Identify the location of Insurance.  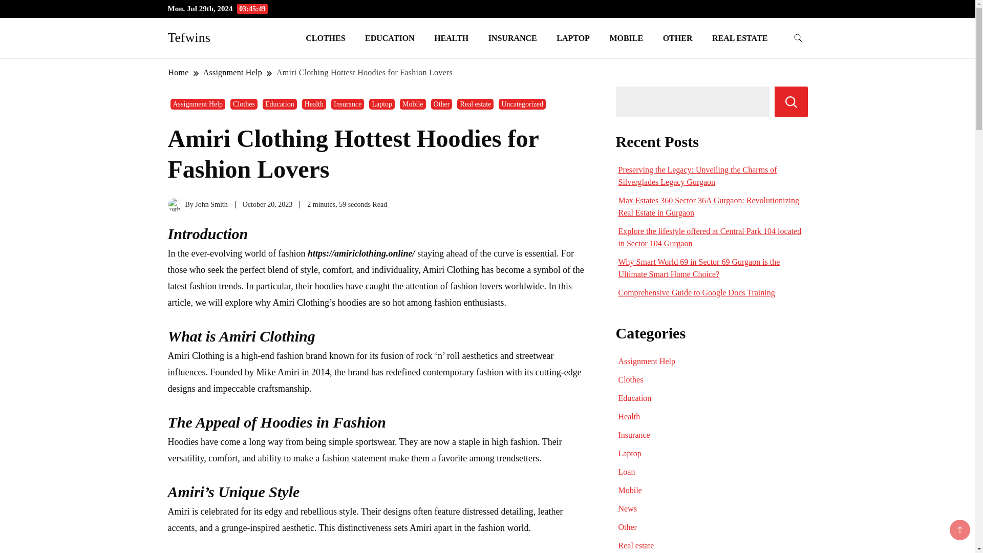
(347, 104).